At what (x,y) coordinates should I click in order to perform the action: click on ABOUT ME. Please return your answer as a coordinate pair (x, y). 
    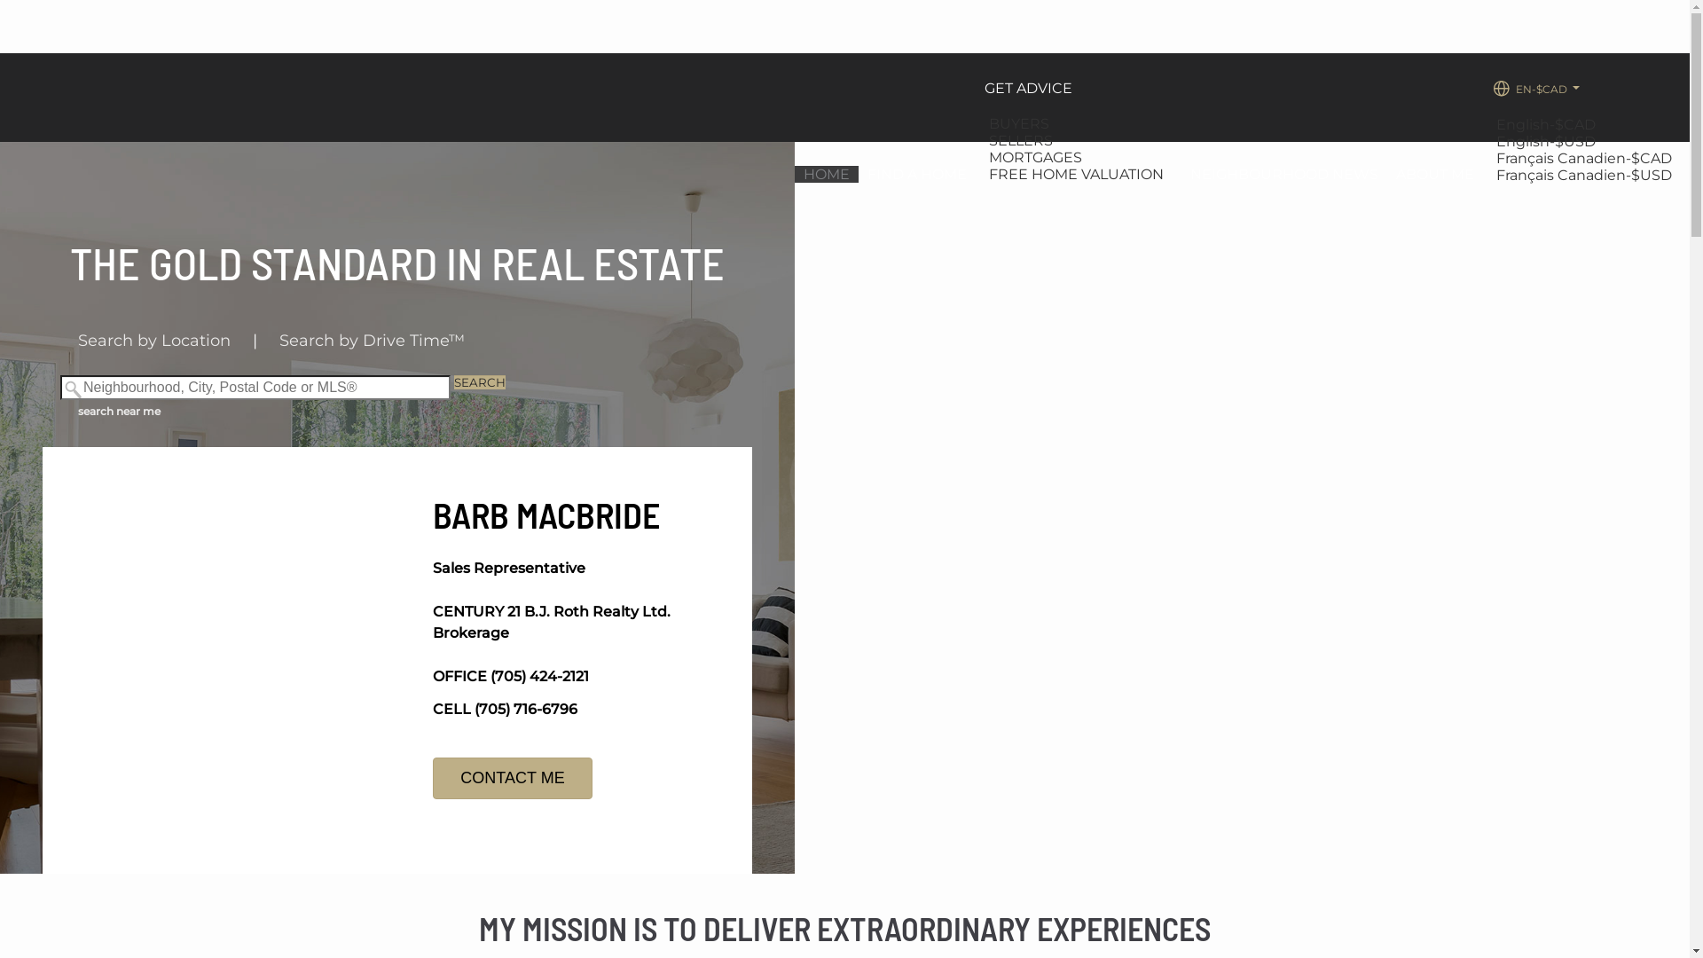
    Looking at the image, I should click on (1435, 174).